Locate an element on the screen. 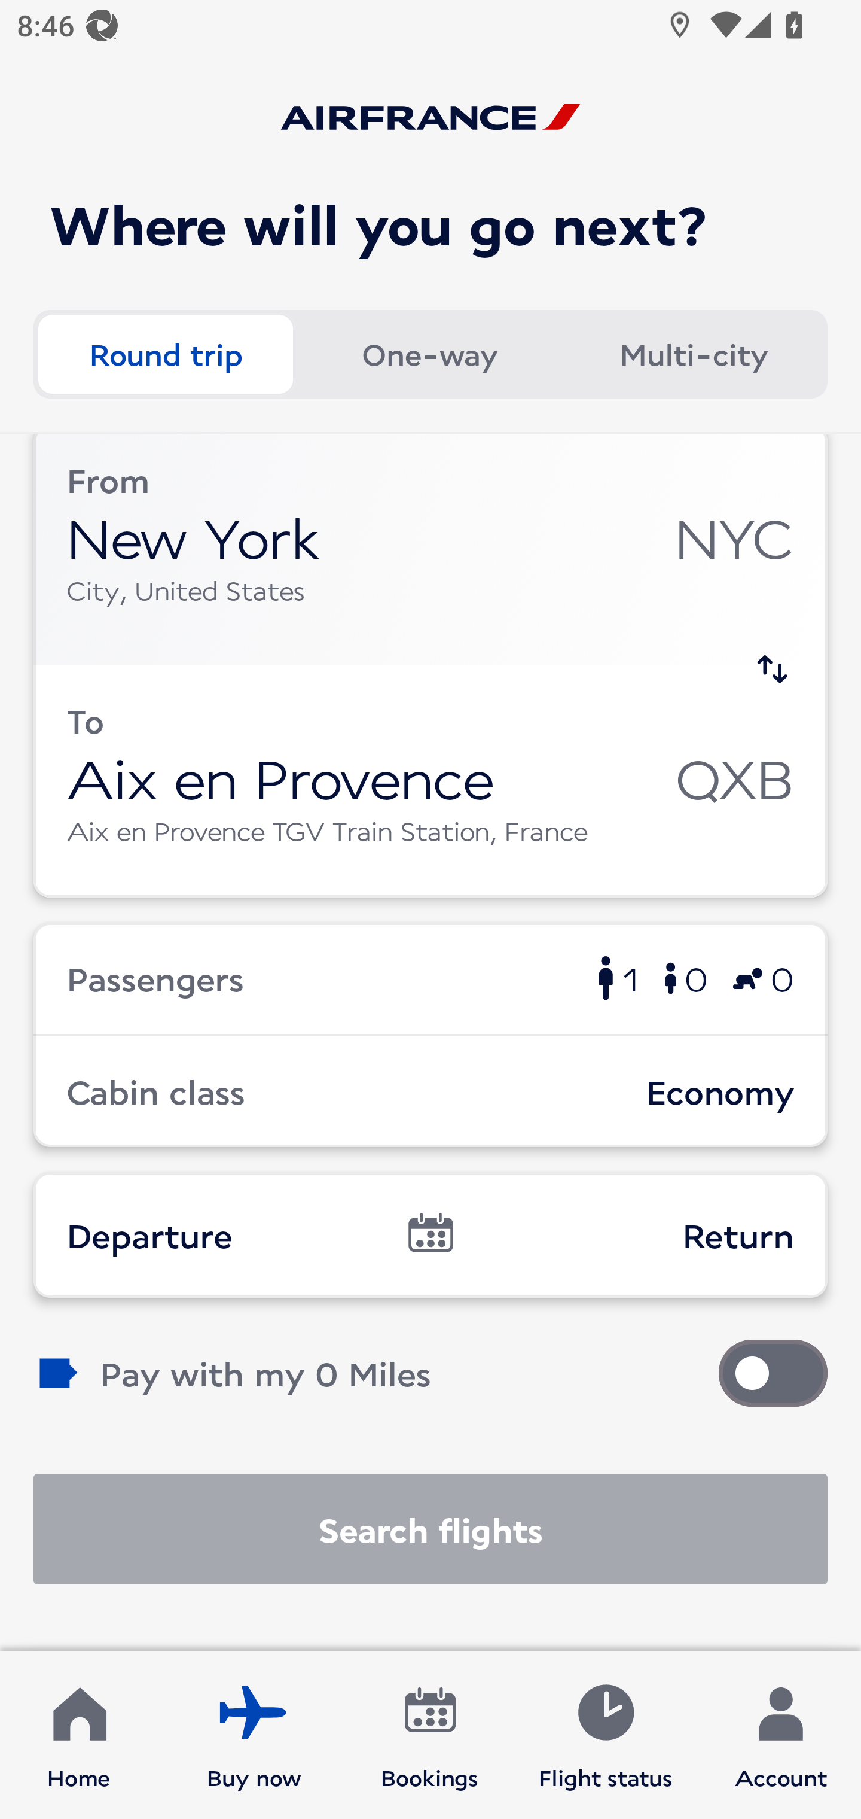  Cabin class Economy is located at coordinates (430, 1092).